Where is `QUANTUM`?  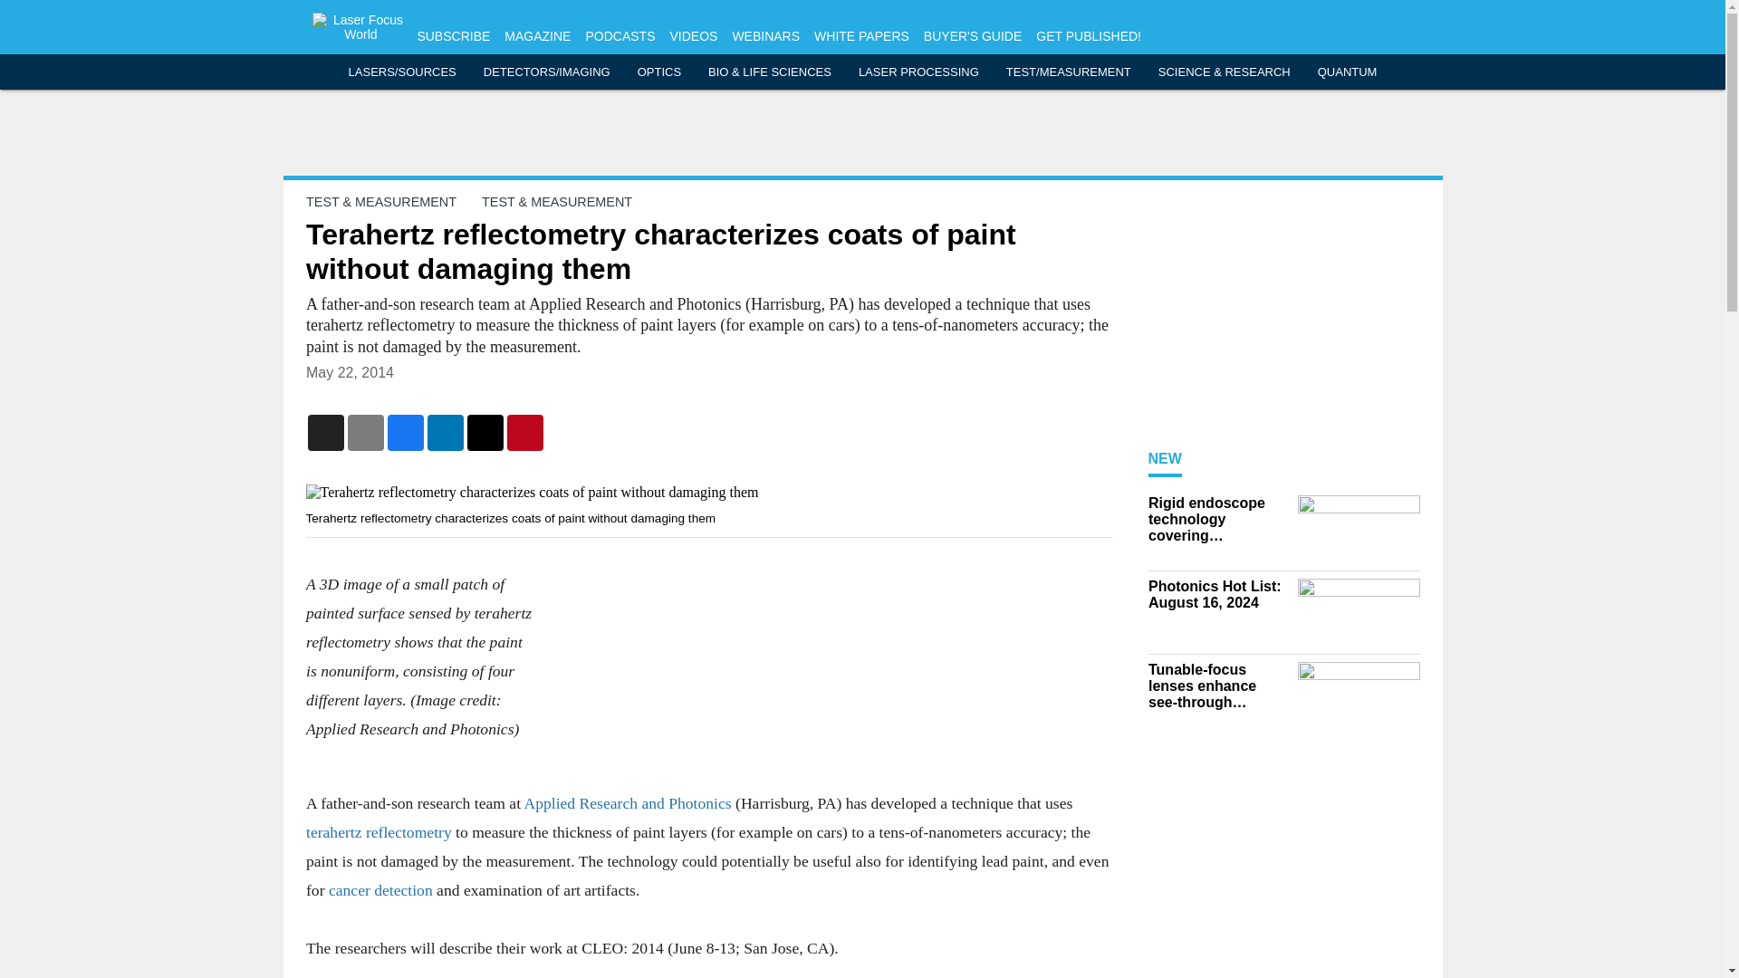 QUANTUM is located at coordinates (1348, 72).